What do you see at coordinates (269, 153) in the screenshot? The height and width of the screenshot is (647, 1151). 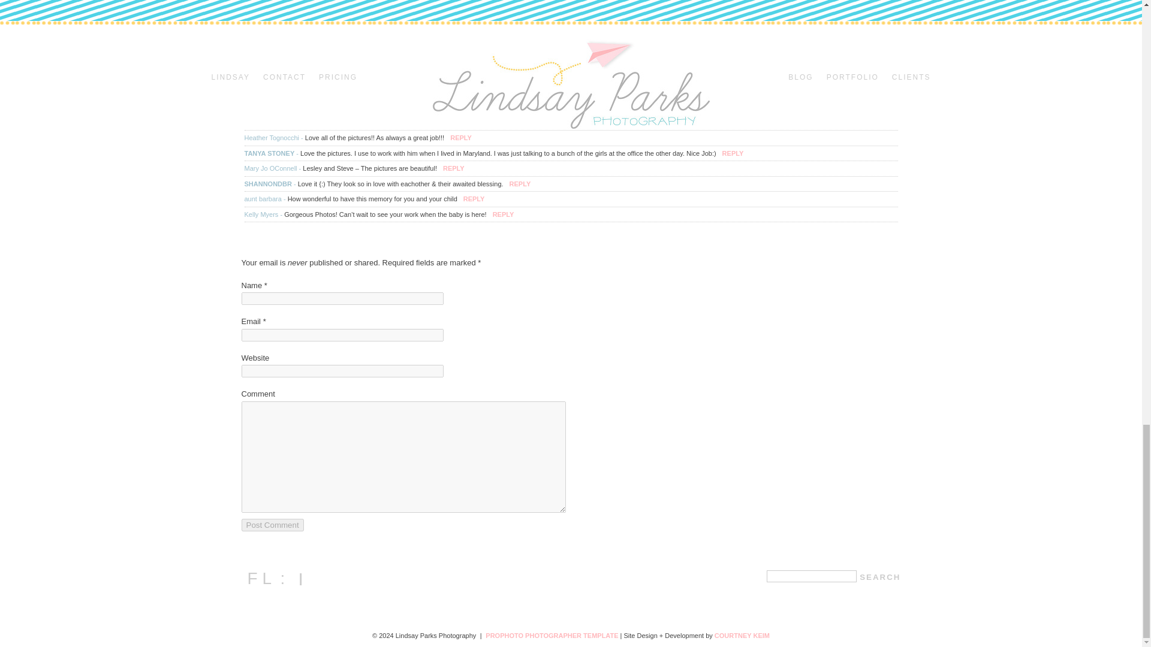 I see `TANYA STONEY` at bounding box center [269, 153].